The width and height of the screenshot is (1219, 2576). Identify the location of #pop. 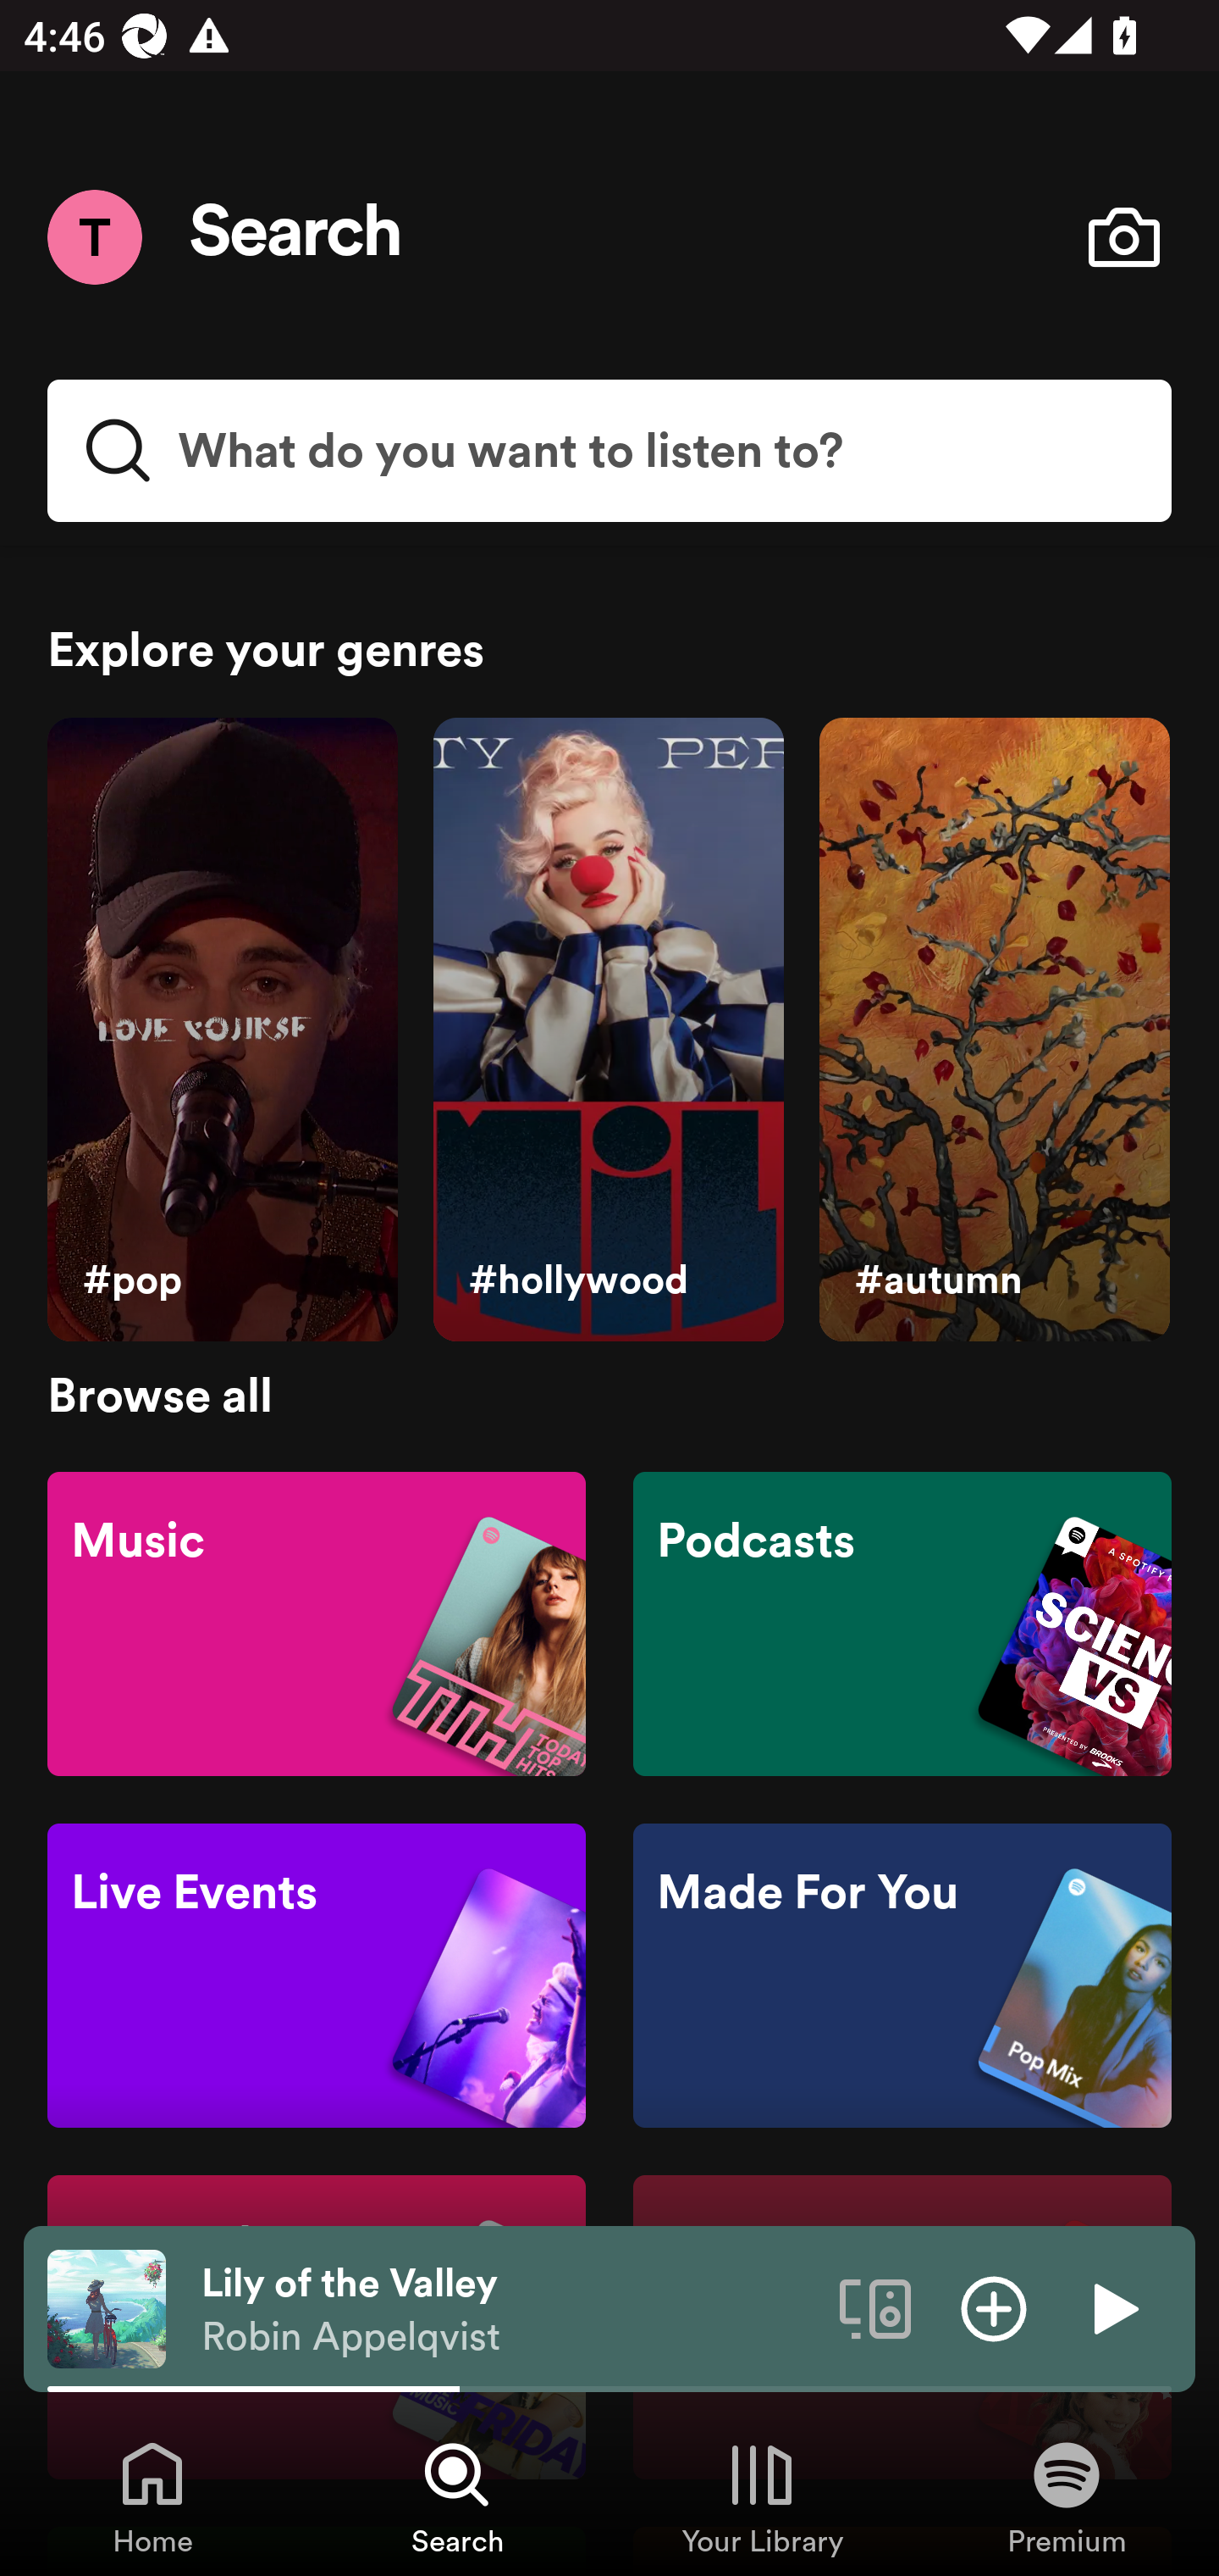
(222, 1030).